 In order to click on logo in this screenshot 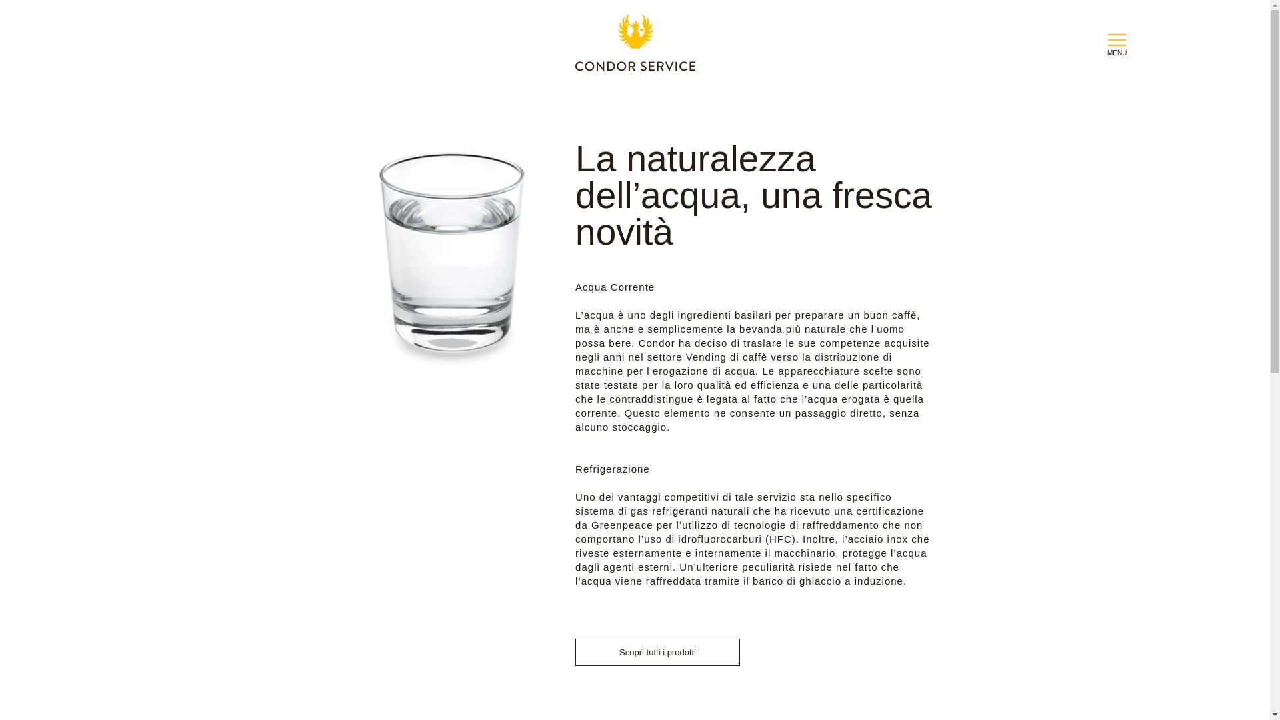, I will do `click(635, 45)`.